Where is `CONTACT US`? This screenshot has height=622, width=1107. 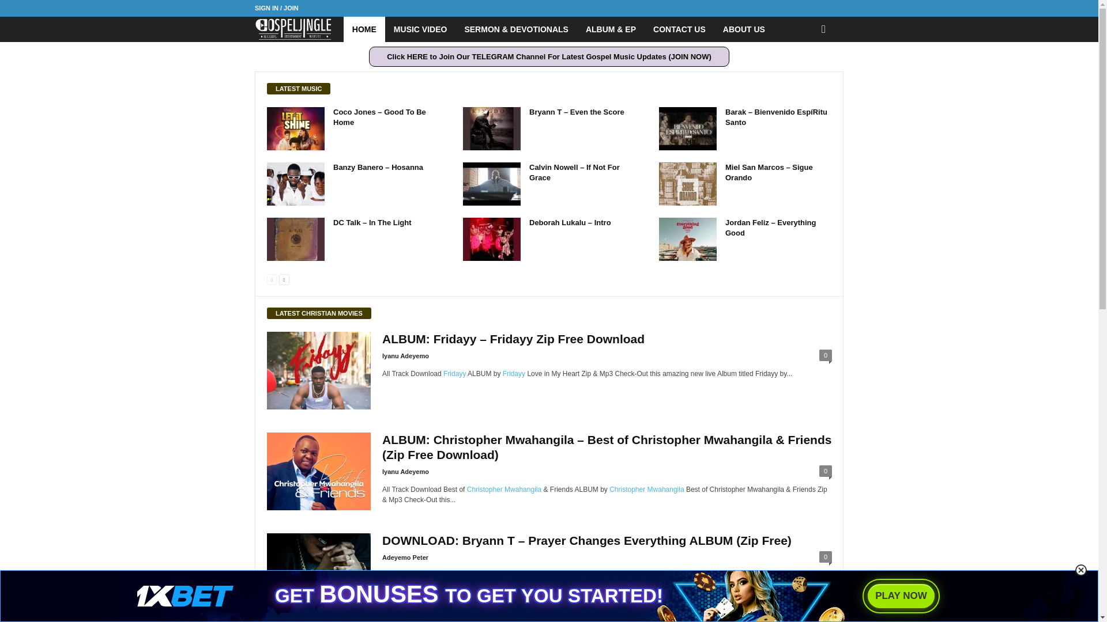 CONTACT US is located at coordinates (679, 29).